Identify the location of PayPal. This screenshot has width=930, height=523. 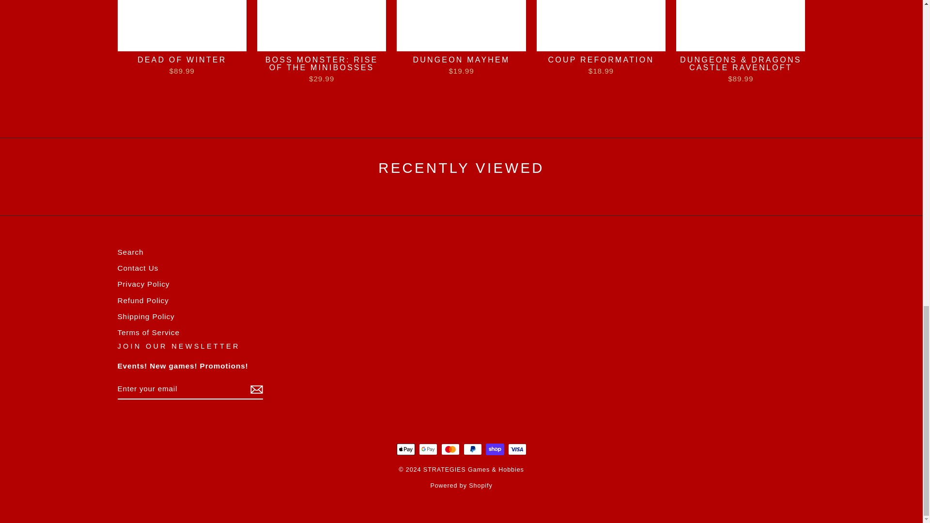
(472, 449).